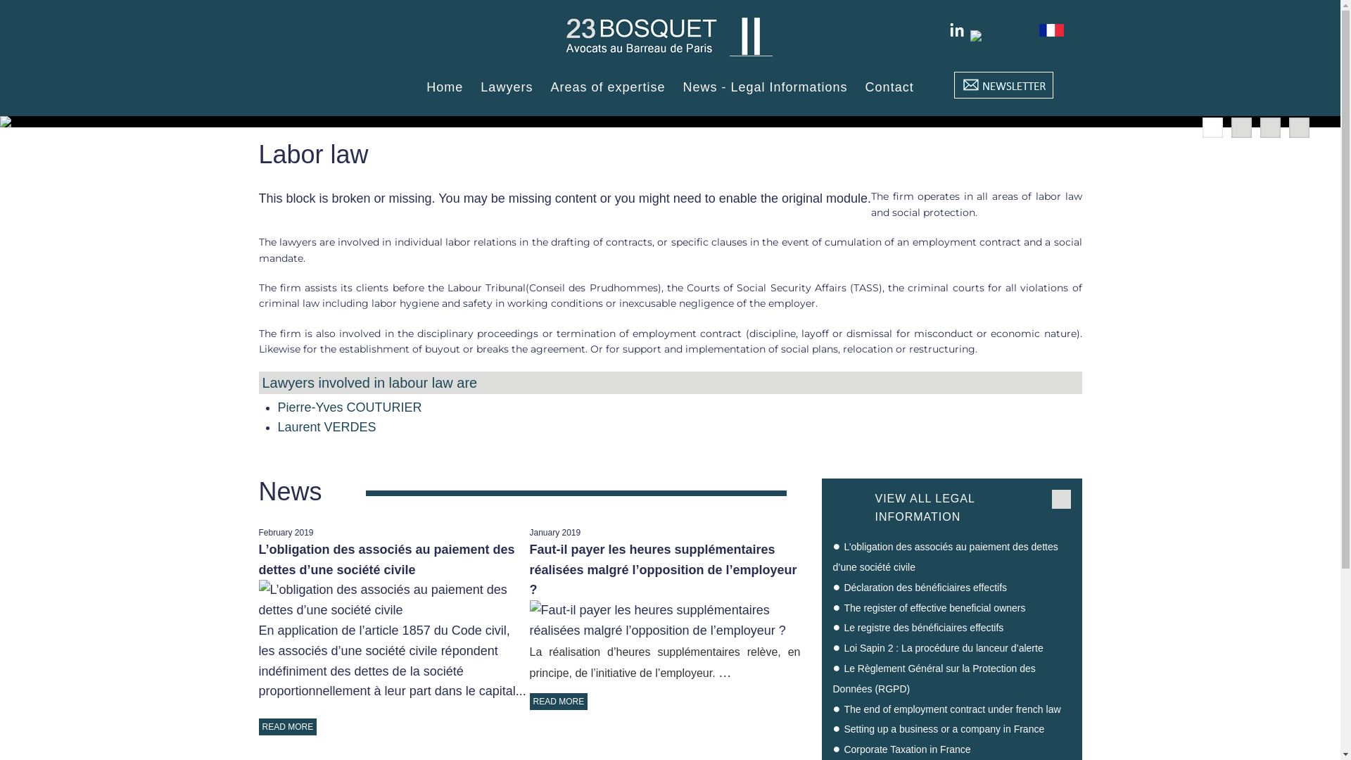 The width and height of the screenshot is (1351, 760). I want to click on 3, so click(1271, 128).